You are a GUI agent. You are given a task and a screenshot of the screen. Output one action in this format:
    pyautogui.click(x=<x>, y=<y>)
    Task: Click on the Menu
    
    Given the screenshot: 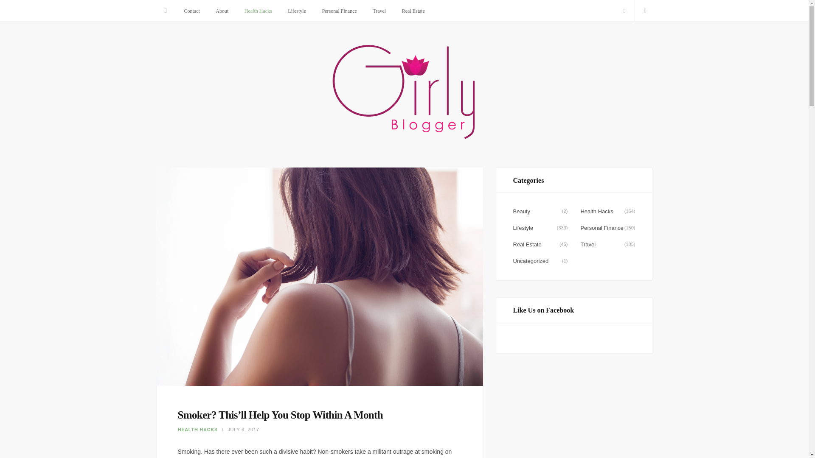 What is the action you would take?
    pyautogui.click(x=166, y=10)
    